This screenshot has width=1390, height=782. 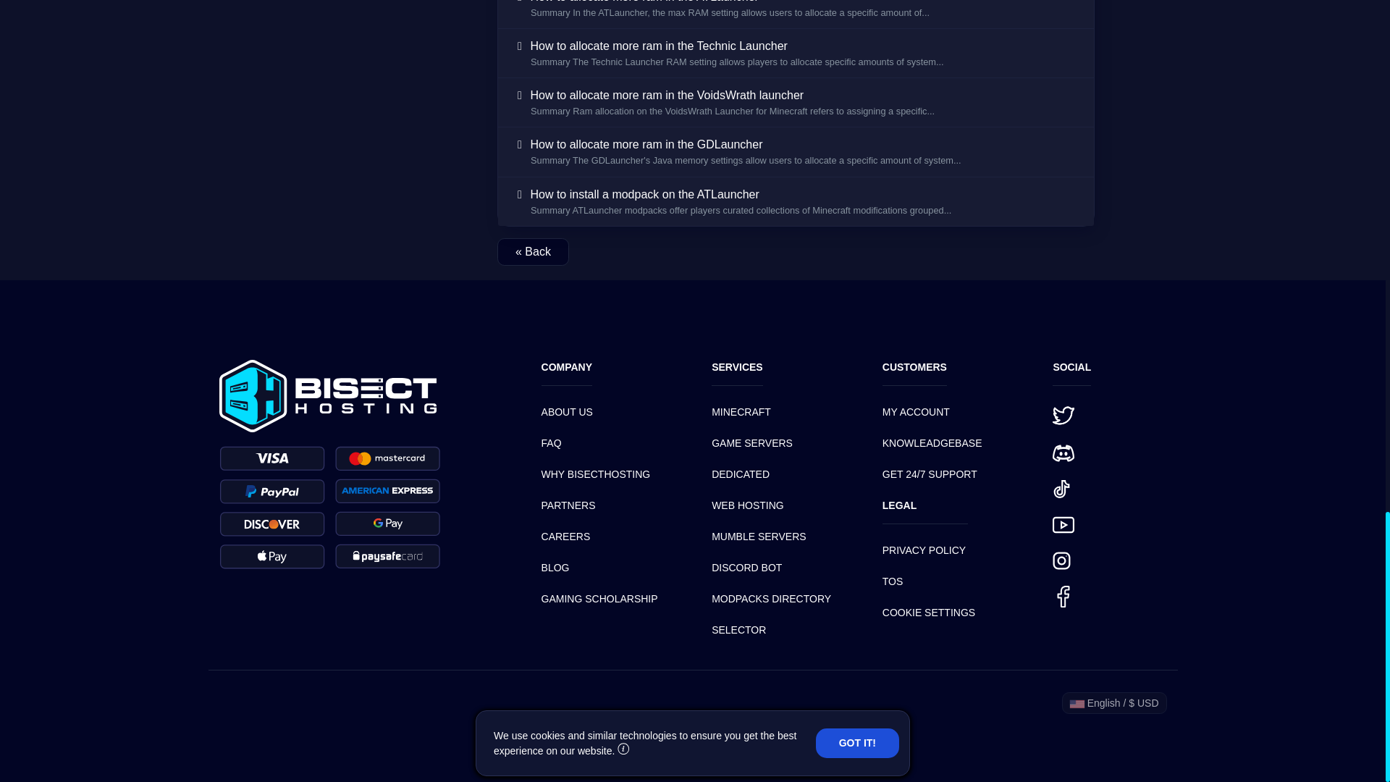 What do you see at coordinates (1063, 524) in the screenshot?
I see `Youtube` at bounding box center [1063, 524].